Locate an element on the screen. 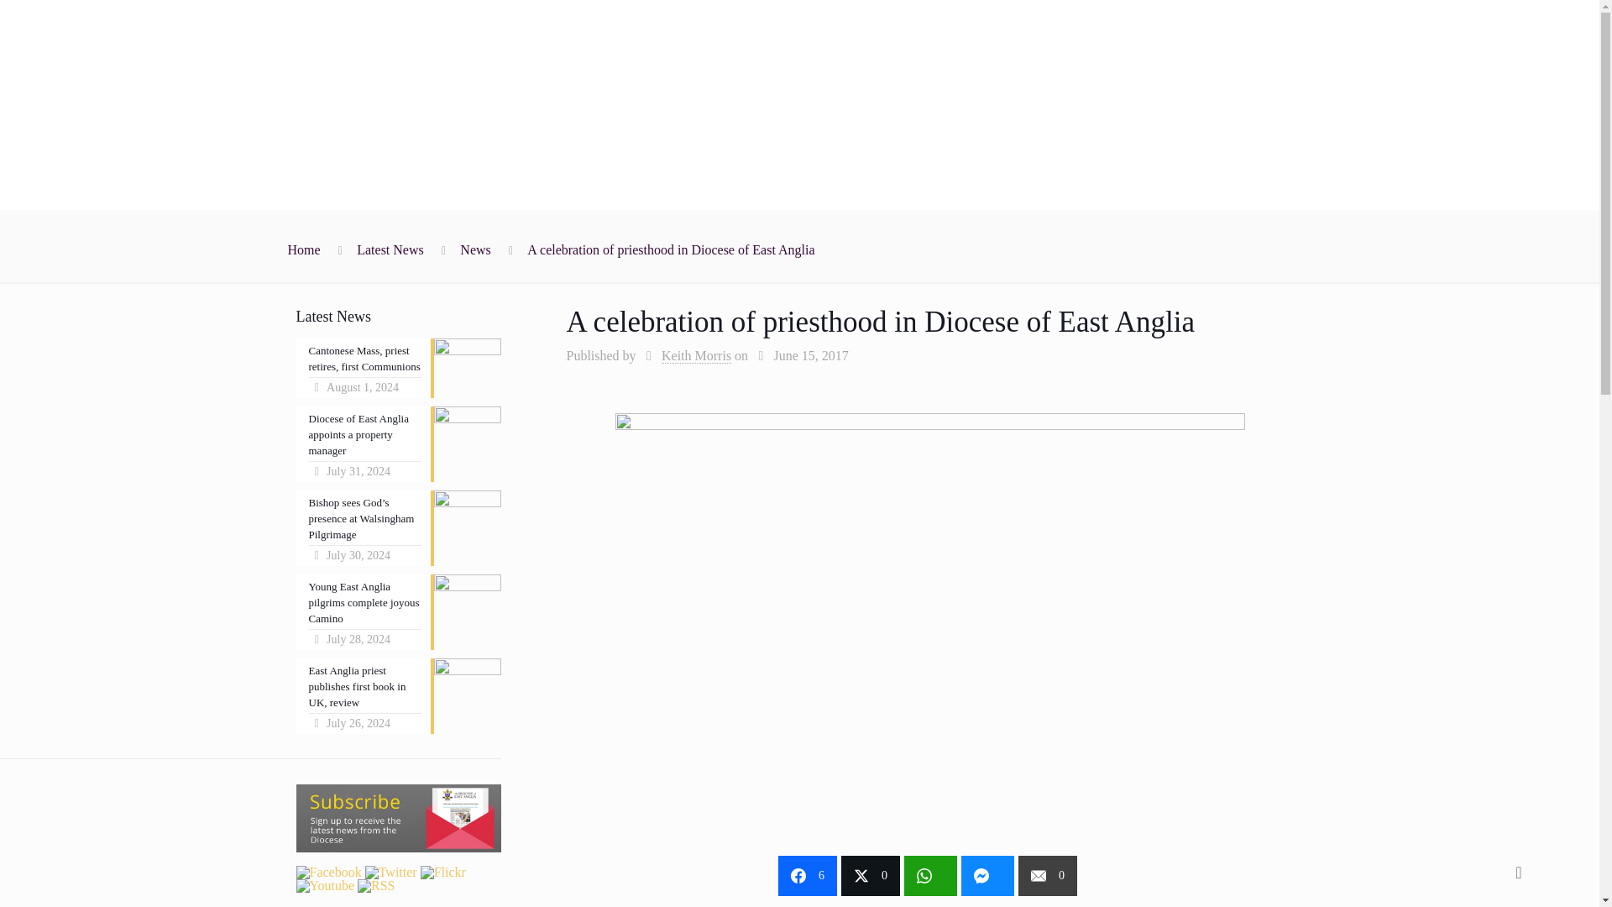 Image resolution: width=1612 pixels, height=907 pixels. Share on Facebook Messenger is located at coordinates (987, 876).